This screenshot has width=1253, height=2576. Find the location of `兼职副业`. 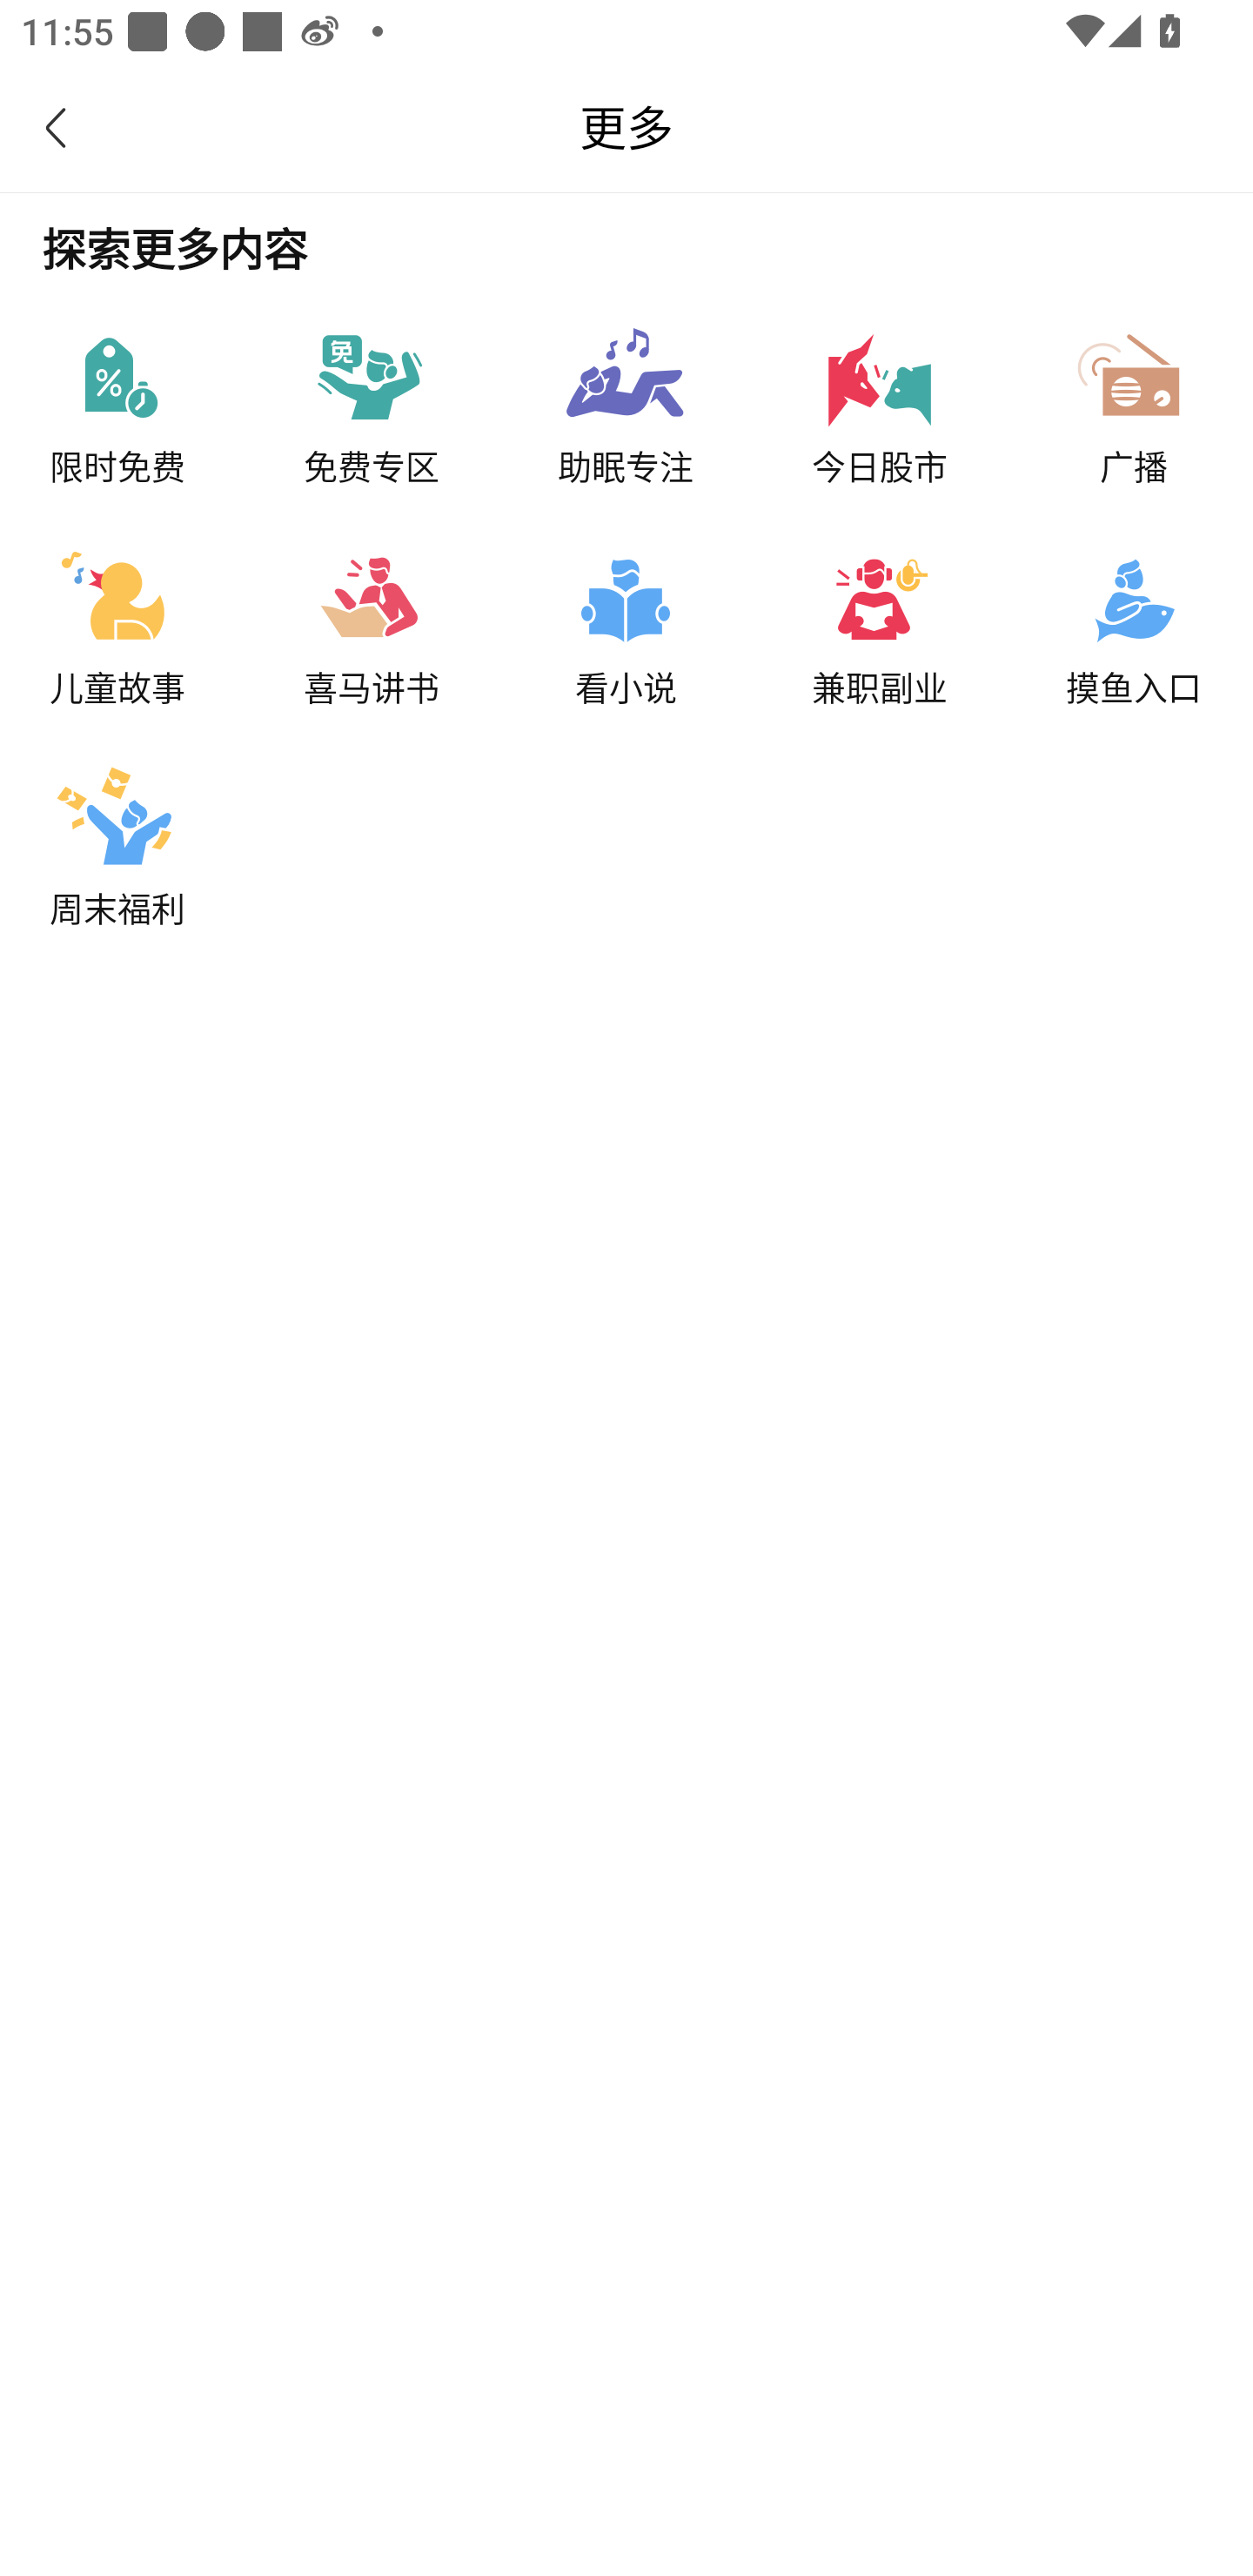

兼职副业 is located at coordinates (931, 614).